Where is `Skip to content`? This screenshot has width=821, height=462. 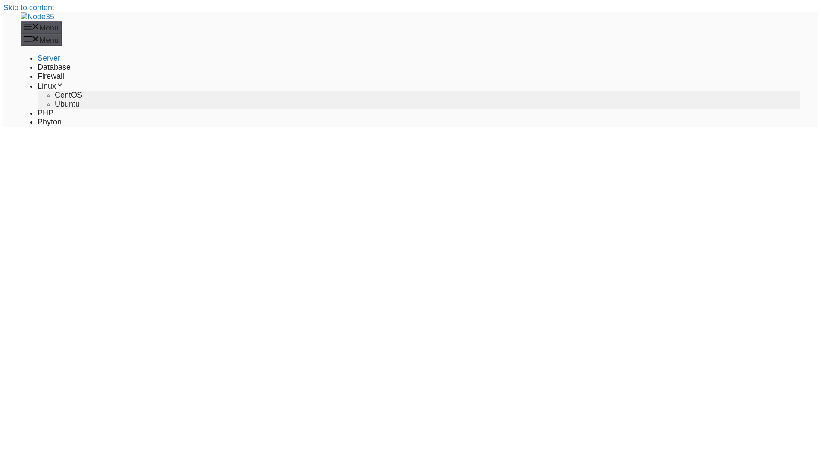
Skip to content is located at coordinates (28, 8).